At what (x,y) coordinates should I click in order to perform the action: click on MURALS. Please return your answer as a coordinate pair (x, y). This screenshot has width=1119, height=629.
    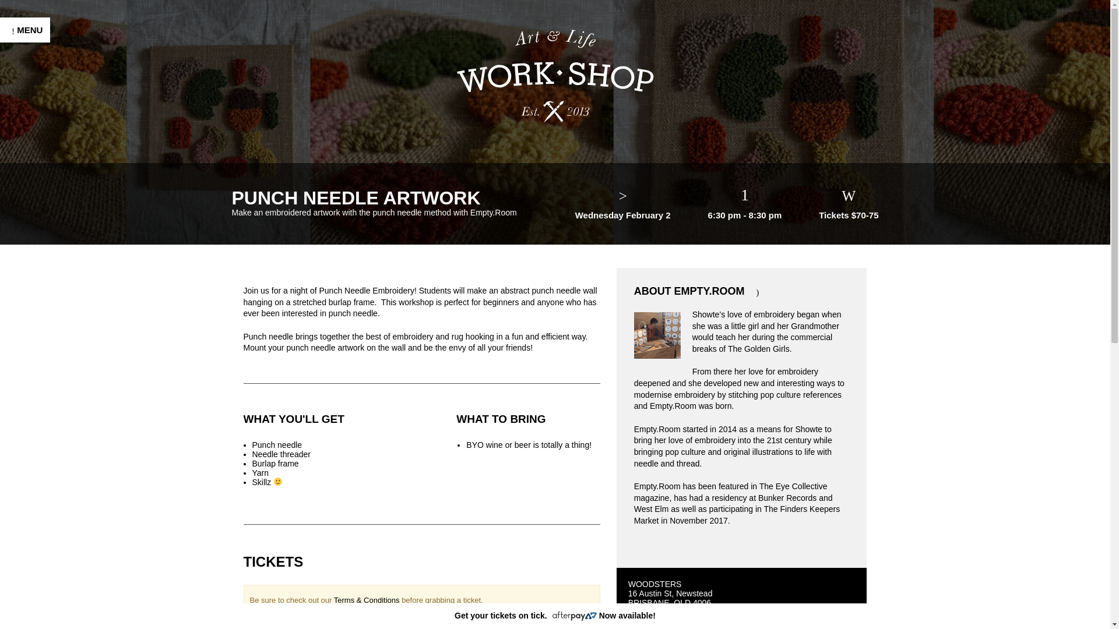
    Looking at the image, I should click on (33, 278).